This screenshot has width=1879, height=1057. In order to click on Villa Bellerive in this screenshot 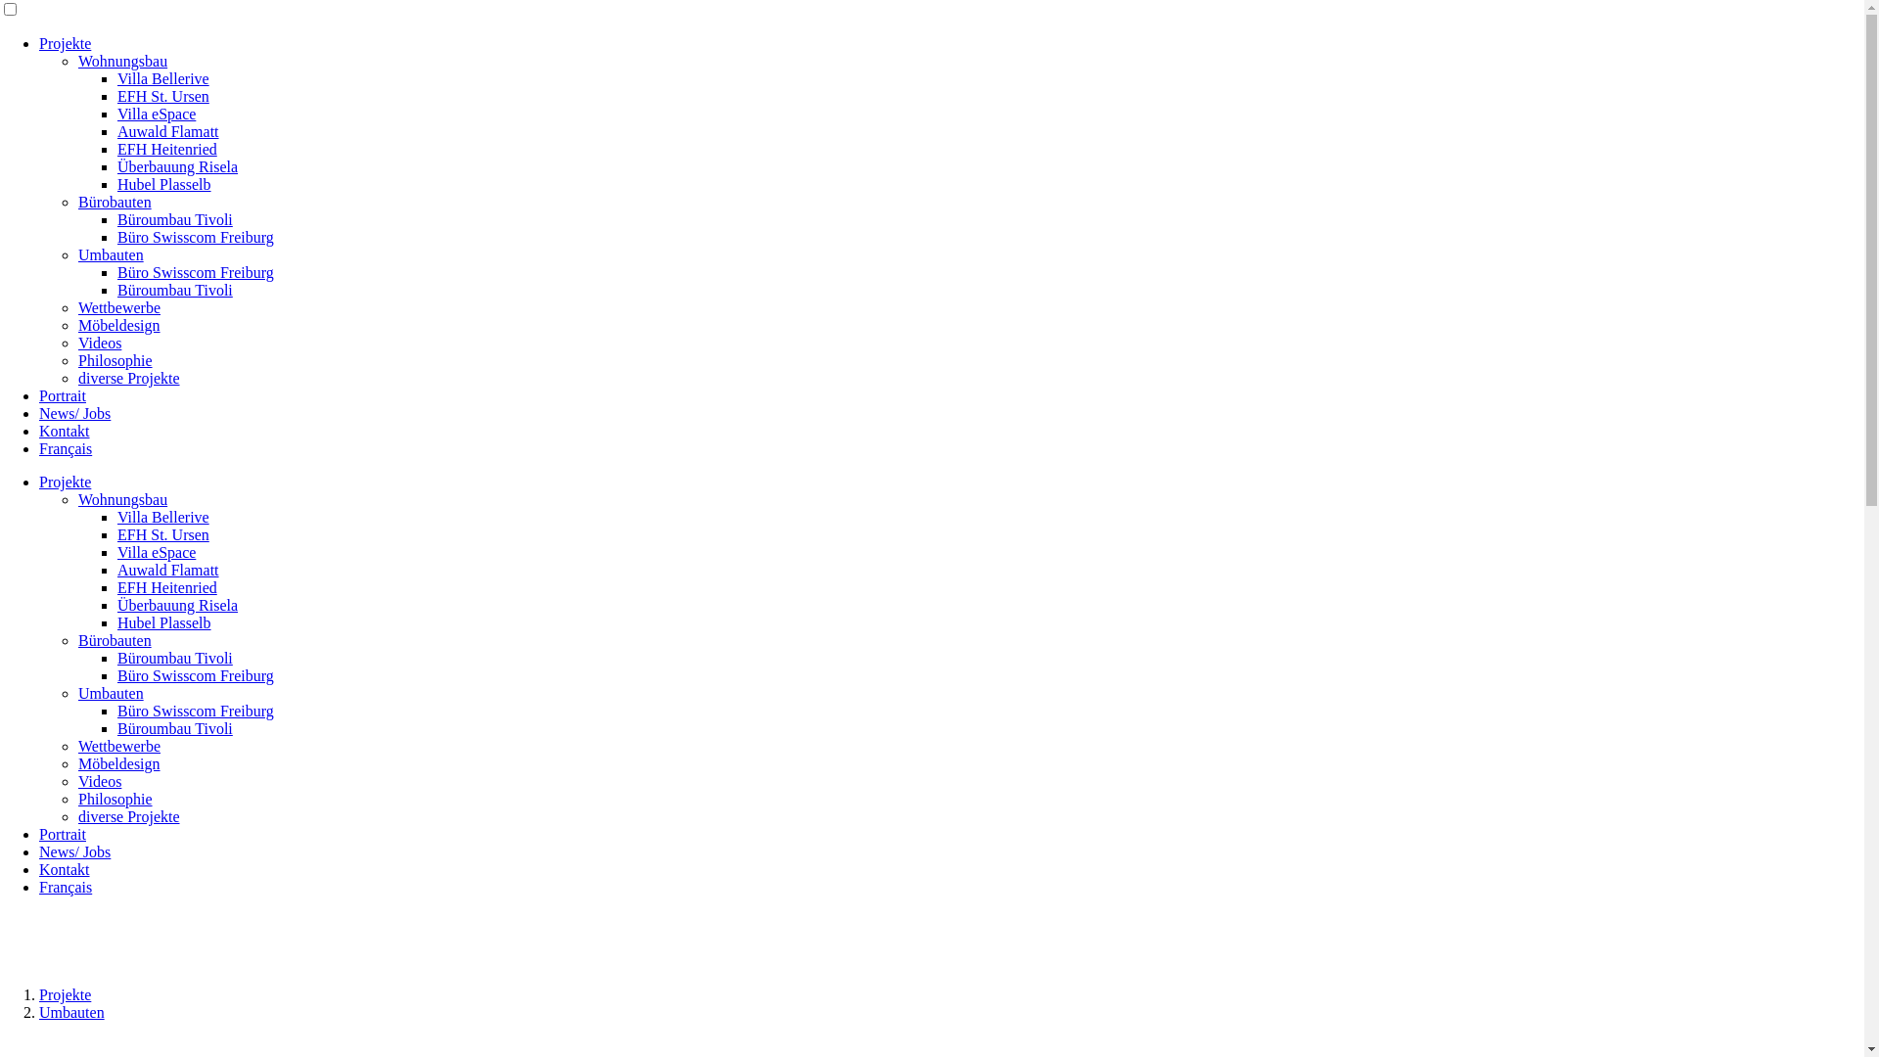, I will do `click(163, 78)`.